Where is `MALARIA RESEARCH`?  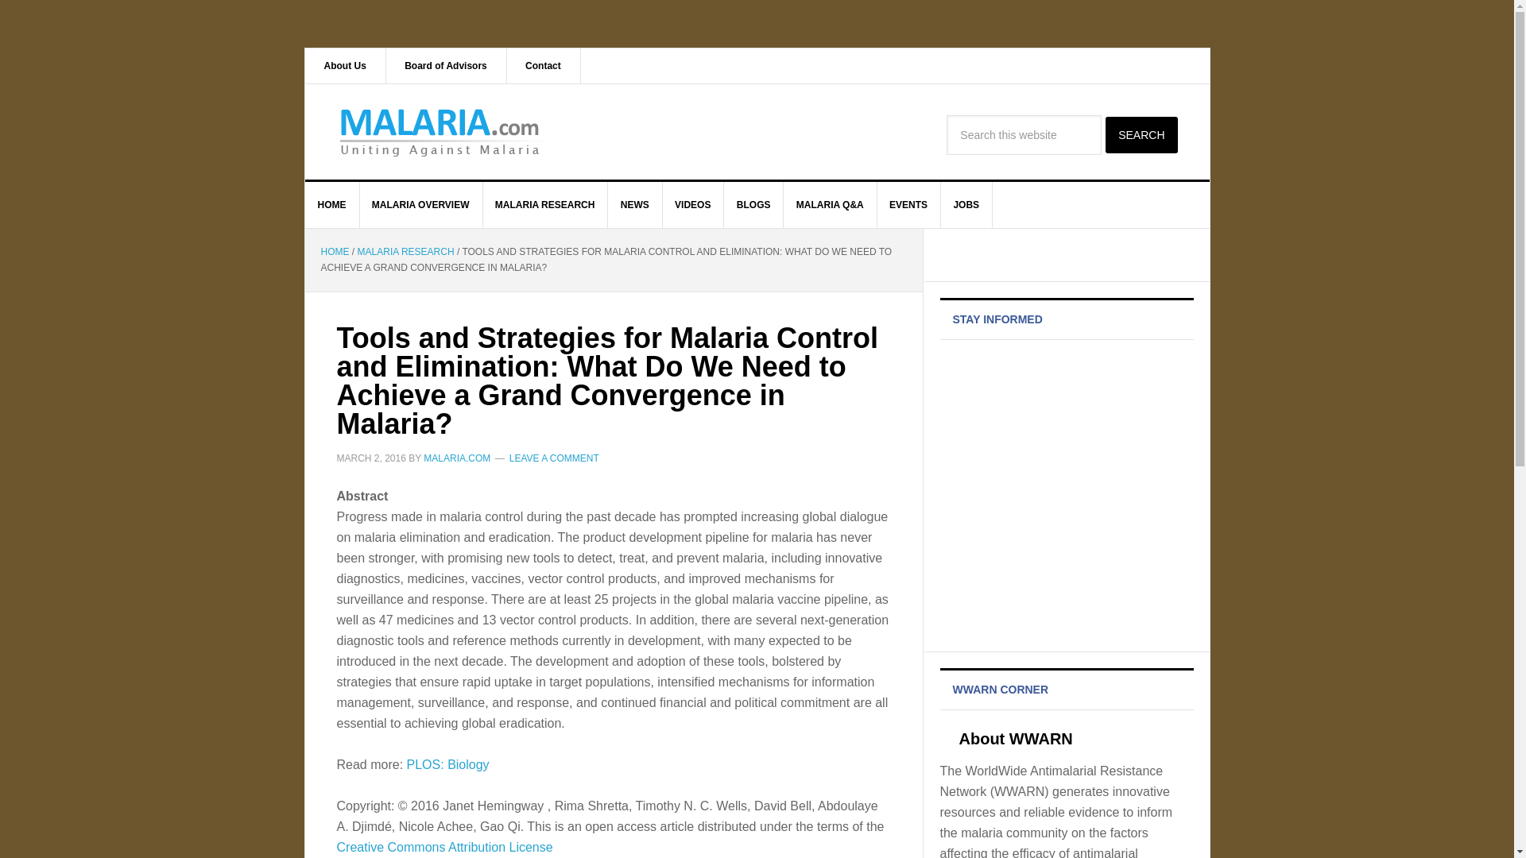 MALARIA RESEARCH is located at coordinates (545, 205).